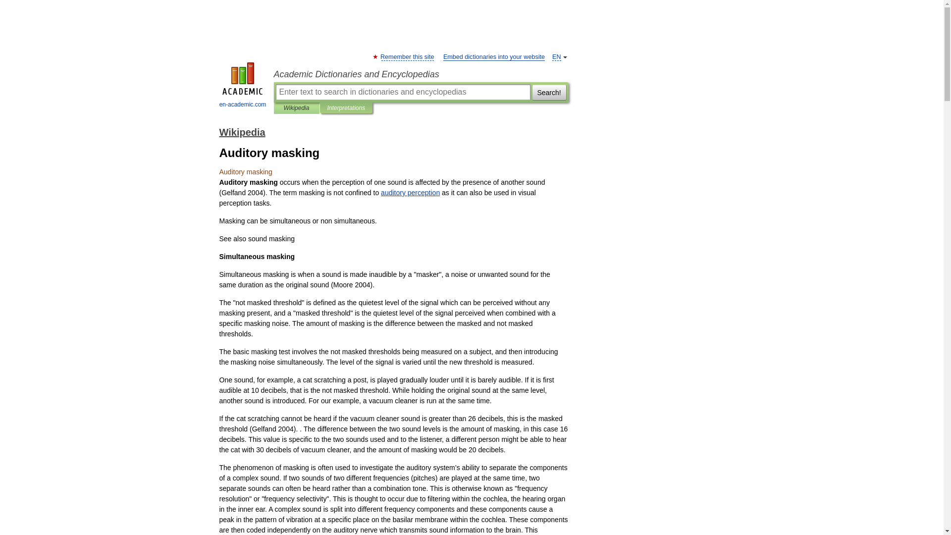 Image resolution: width=951 pixels, height=535 pixels. I want to click on Remember this site, so click(407, 57).